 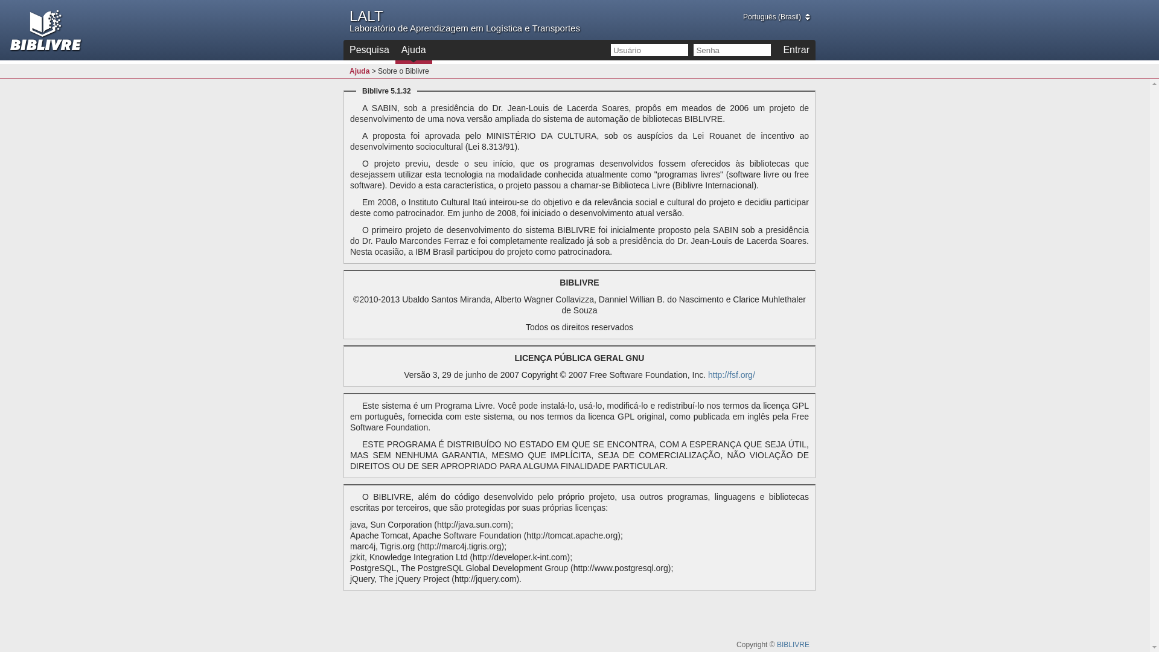 What do you see at coordinates (732, 374) in the screenshot?
I see `http://fsf.org/` at bounding box center [732, 374].